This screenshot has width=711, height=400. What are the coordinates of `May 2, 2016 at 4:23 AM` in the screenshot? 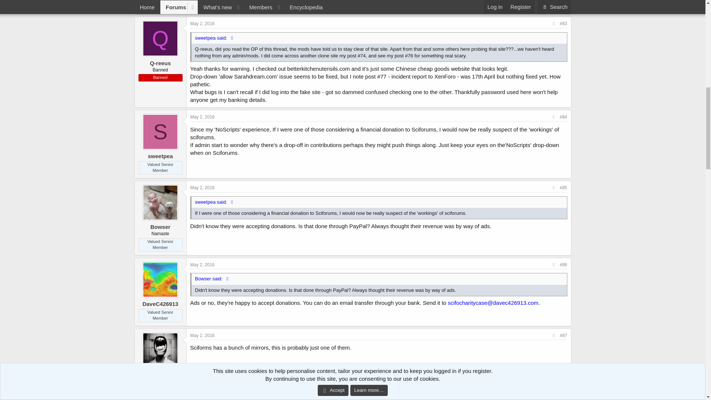 It's located at (202, 24).